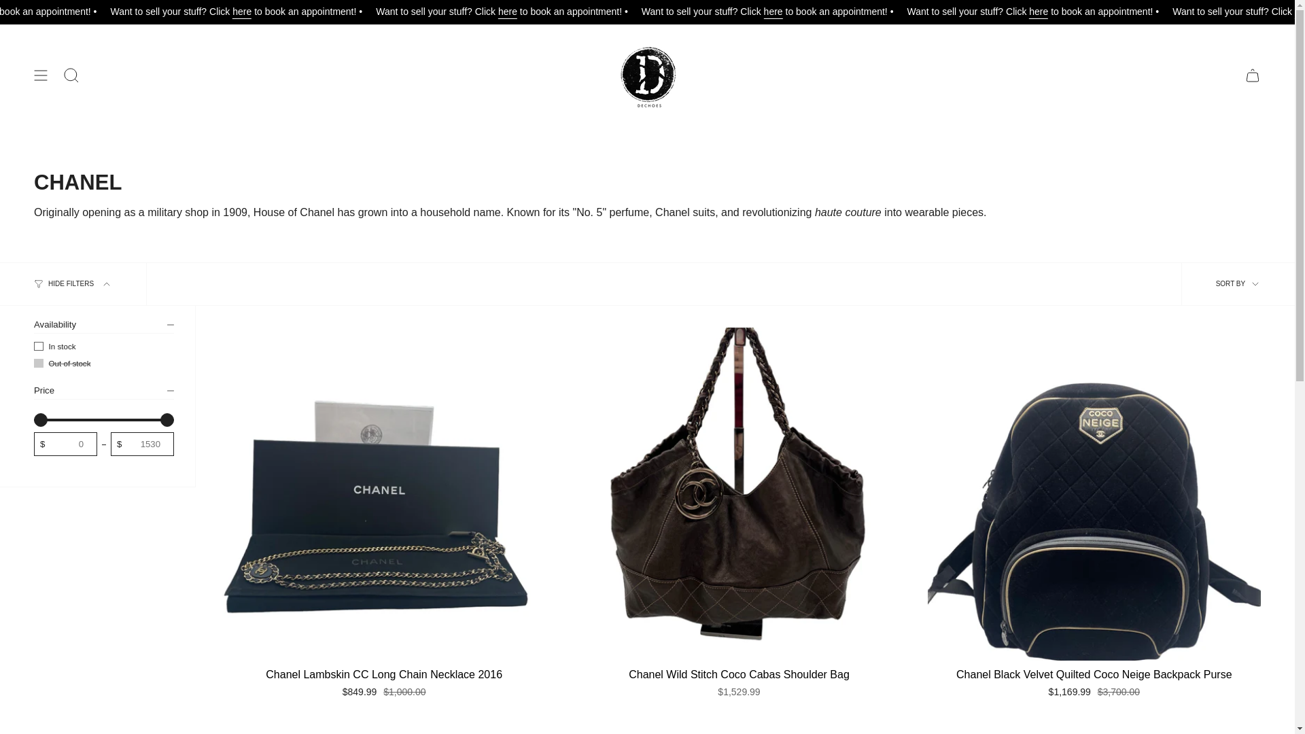  What do you see at coordinates (663, 13) in the screenshot?
I see `here` at bounding box center [663, 13].